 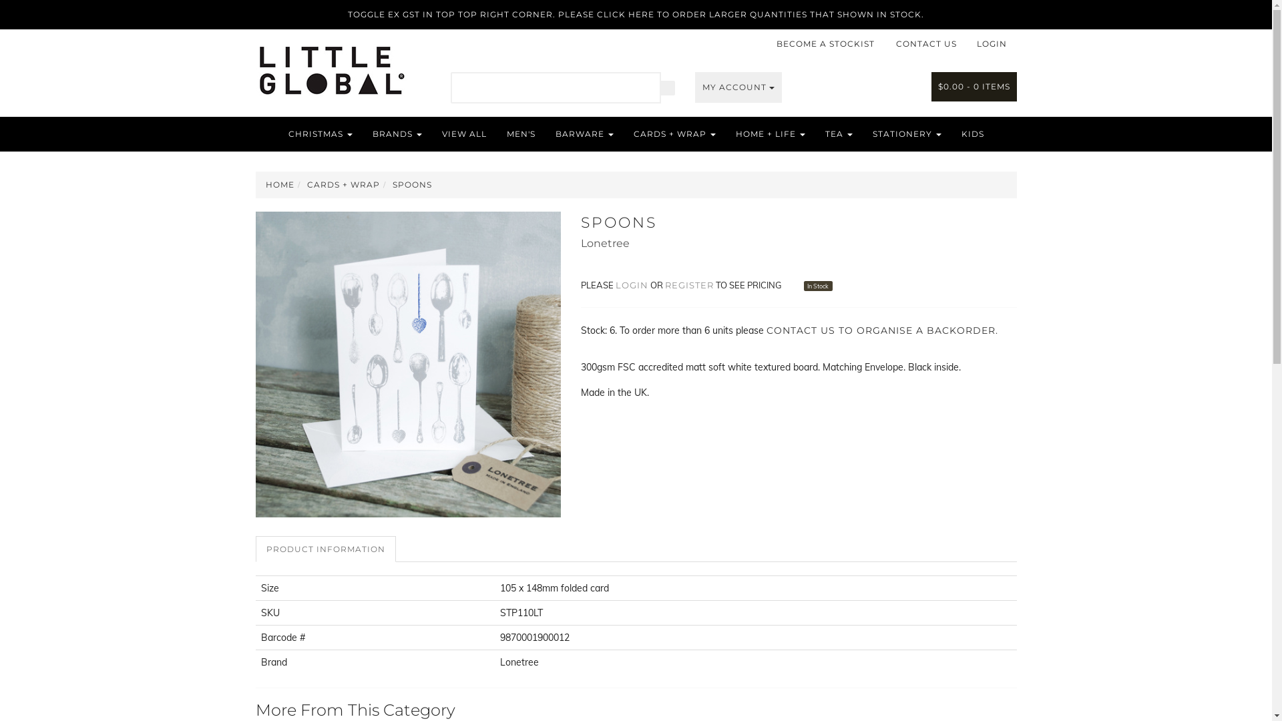 What do you see at coordinates (974, 87) in the screenshot?
I see `$0.00 - 0 ITEMS` at bounding box center [974, 87].